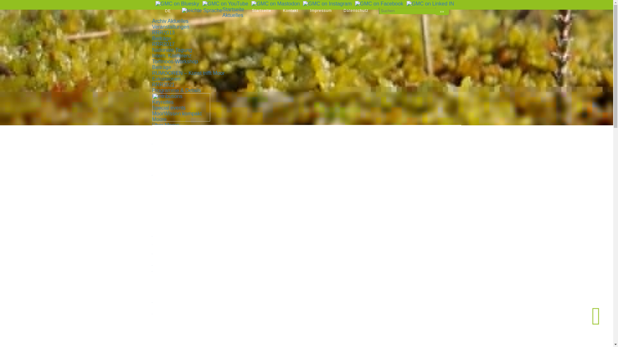  What do you see at coordinates (261, 10) in the screenshot?
I see `Startseite` at bounding box center [261, 10].